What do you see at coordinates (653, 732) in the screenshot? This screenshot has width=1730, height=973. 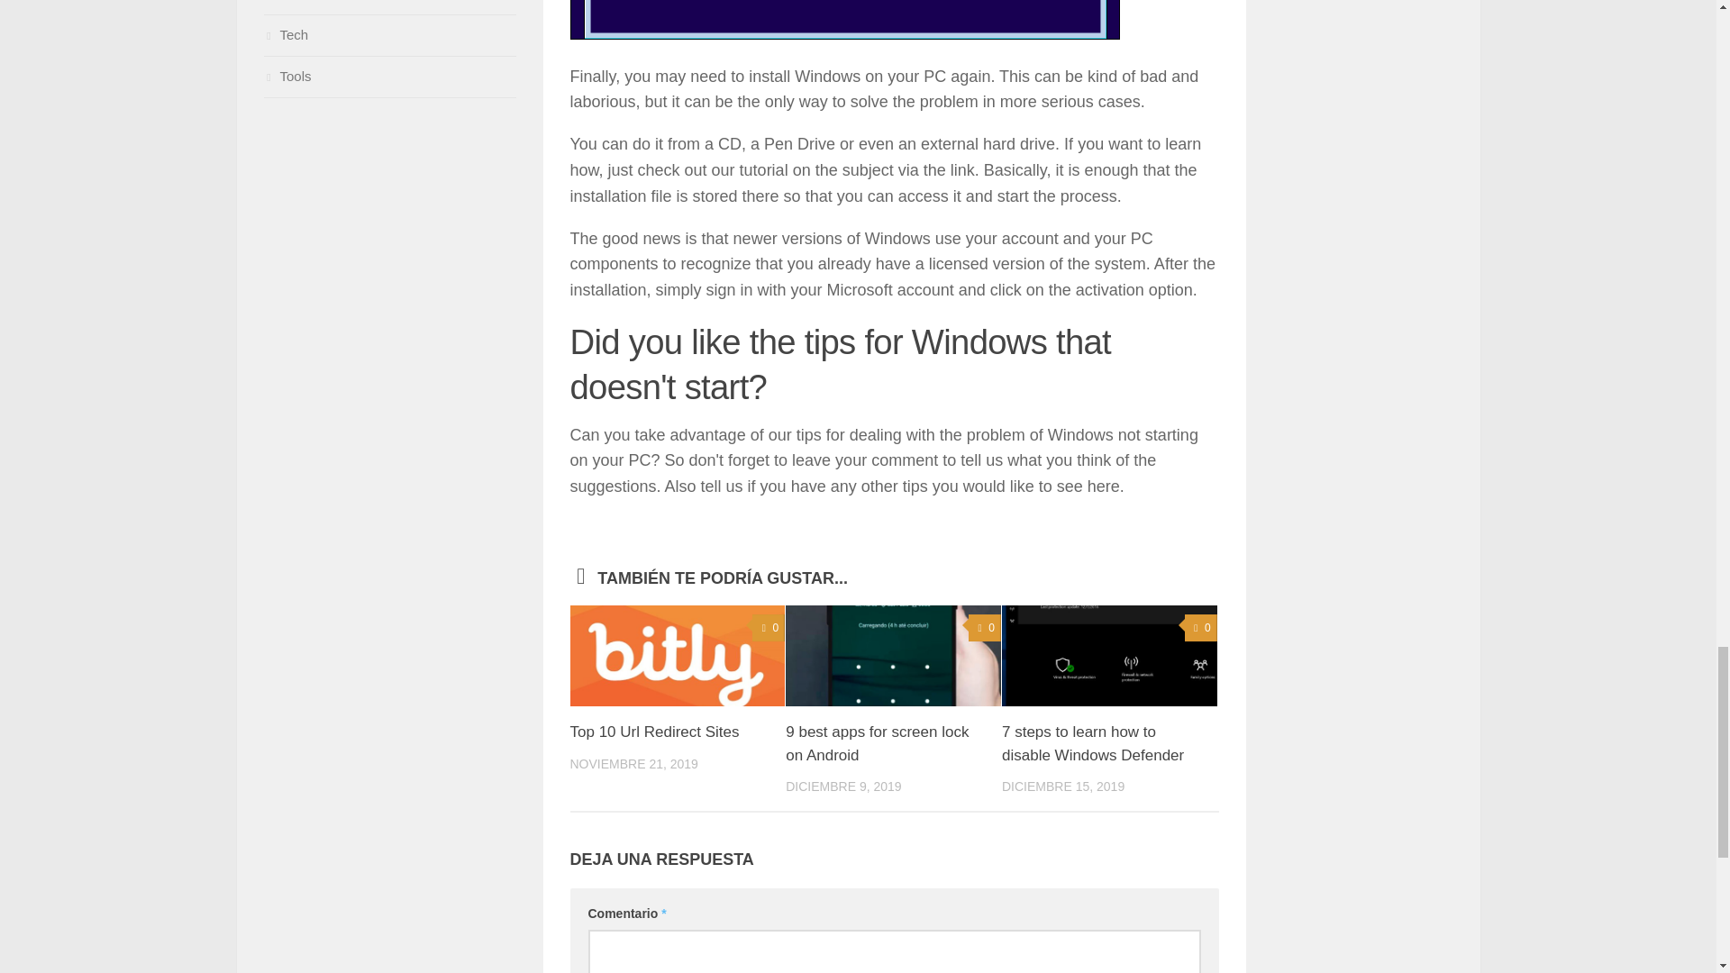 I see `Enlace permanente a Top 10 Url Redirect Sites` at bounding box center [653, 732].